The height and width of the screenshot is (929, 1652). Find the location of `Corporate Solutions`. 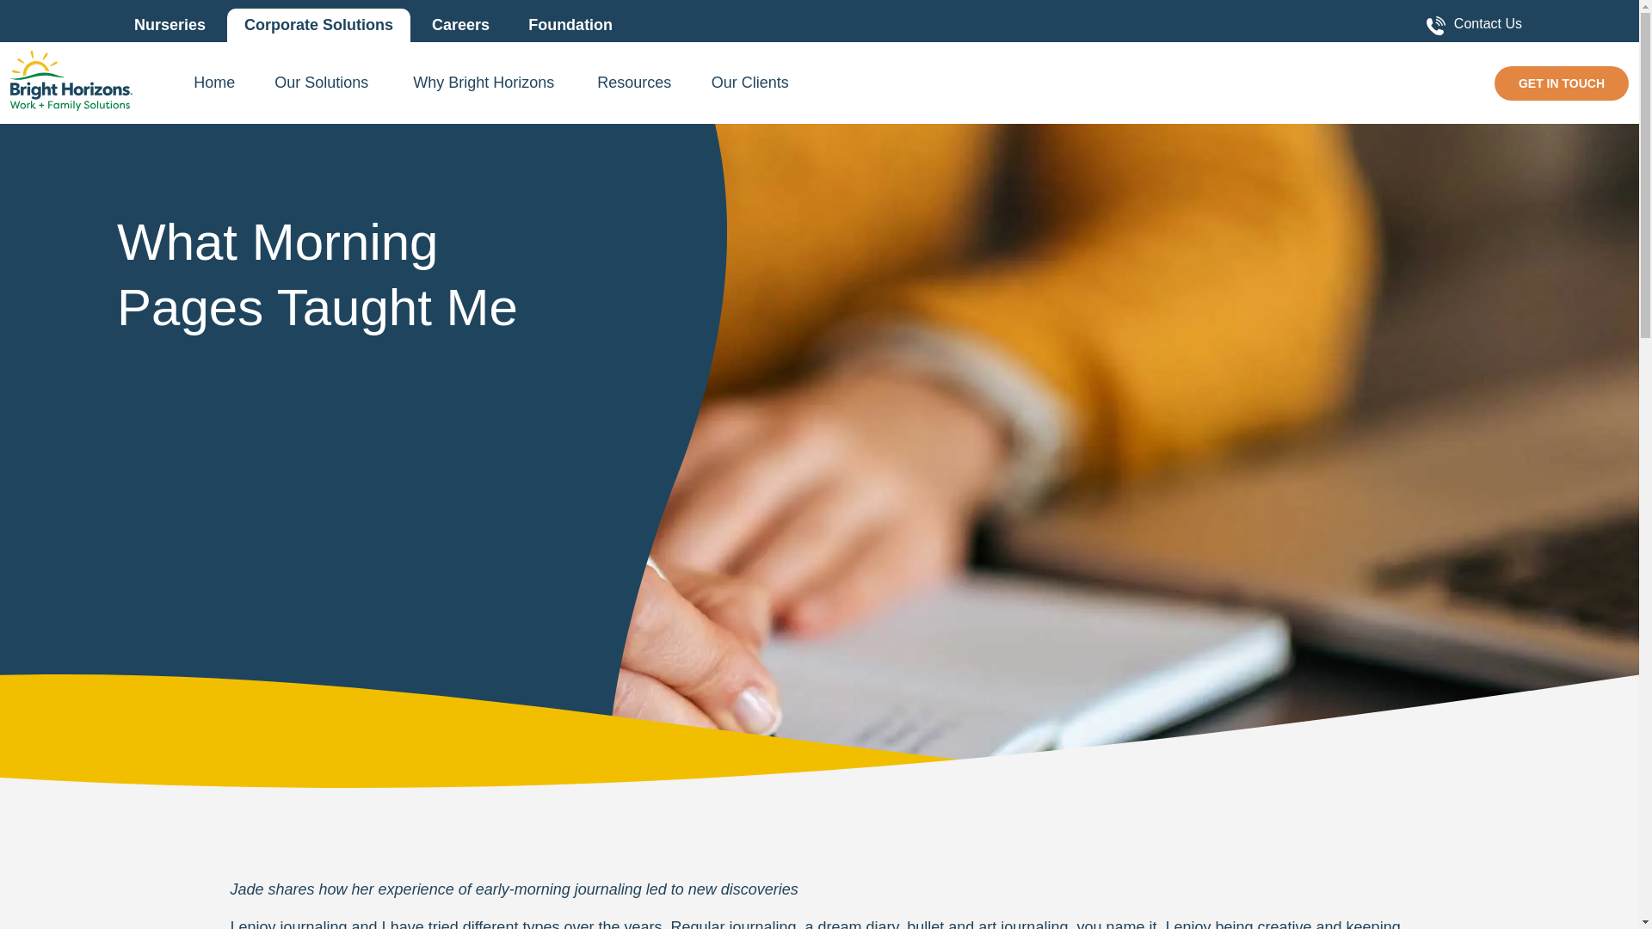

Corporate Solutions is located at coordinates (318, 24).